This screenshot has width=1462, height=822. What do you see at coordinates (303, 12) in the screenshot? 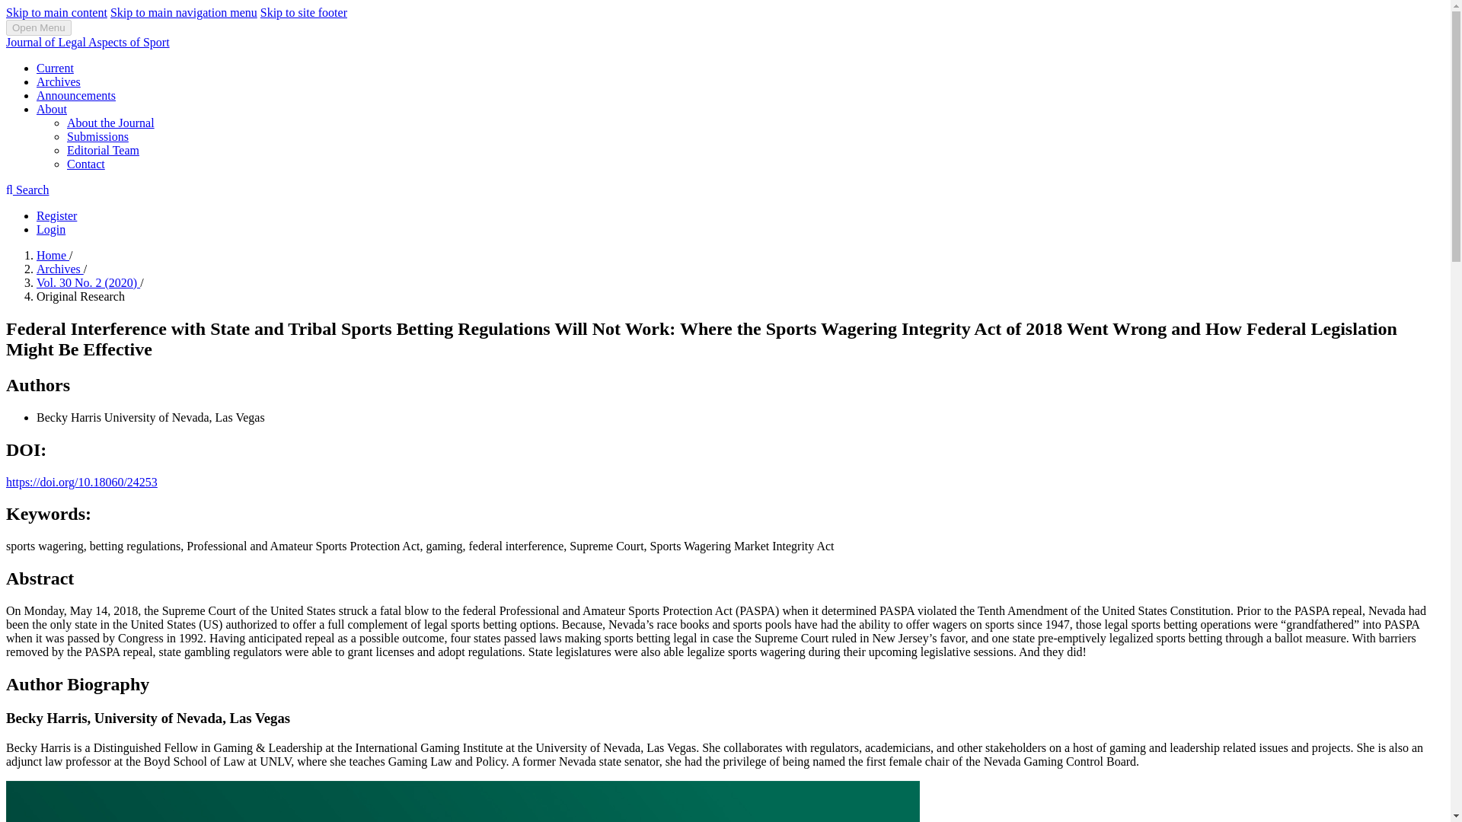
I see `Skip to site footer` at bounding box center [303, 12].